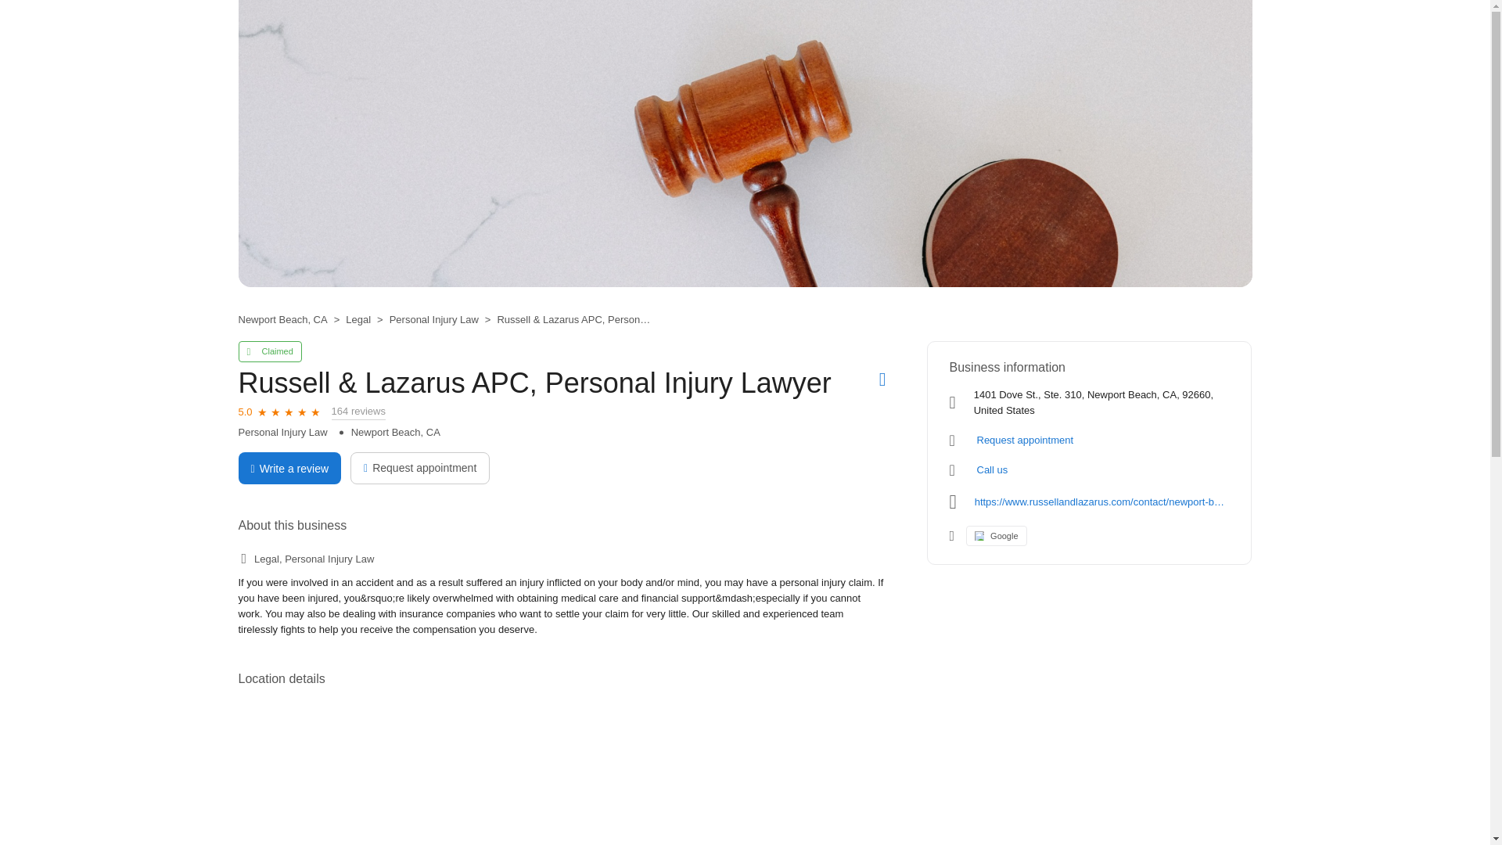  I want to click on Request appointment, so click(419, 468).